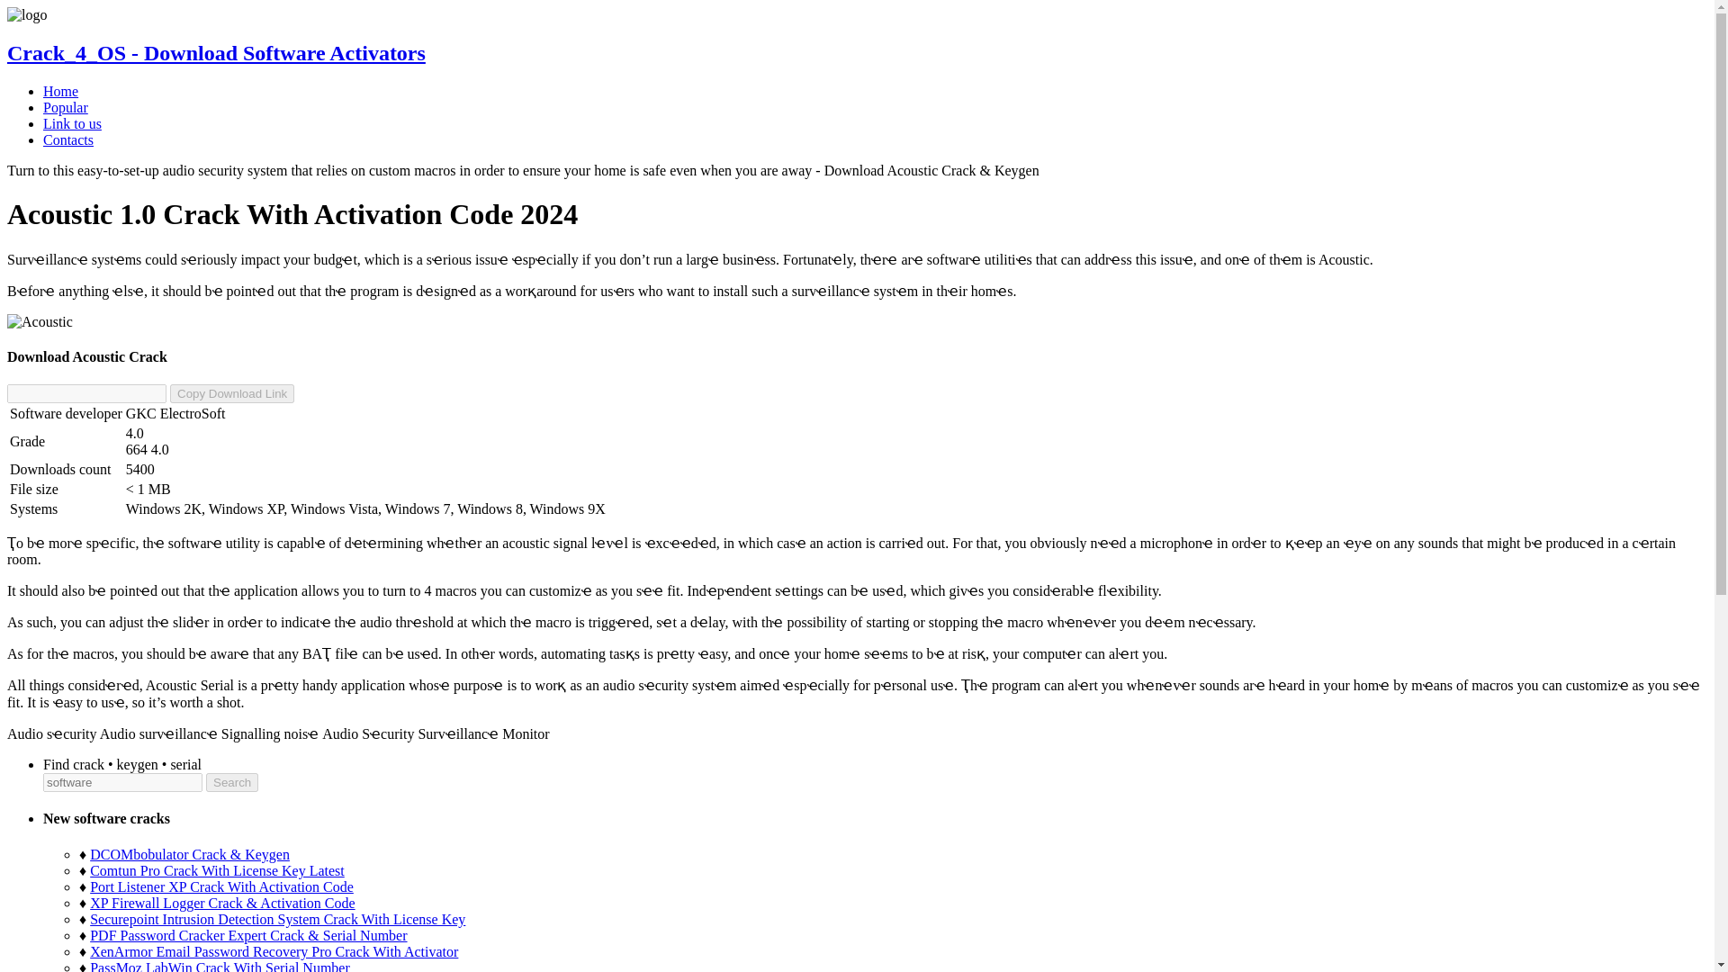 The height and width of the screenshot is (972, 1728). I want to click on XenArmor Email Password Recovery Pro Crack With Activator, so click(274, 950).